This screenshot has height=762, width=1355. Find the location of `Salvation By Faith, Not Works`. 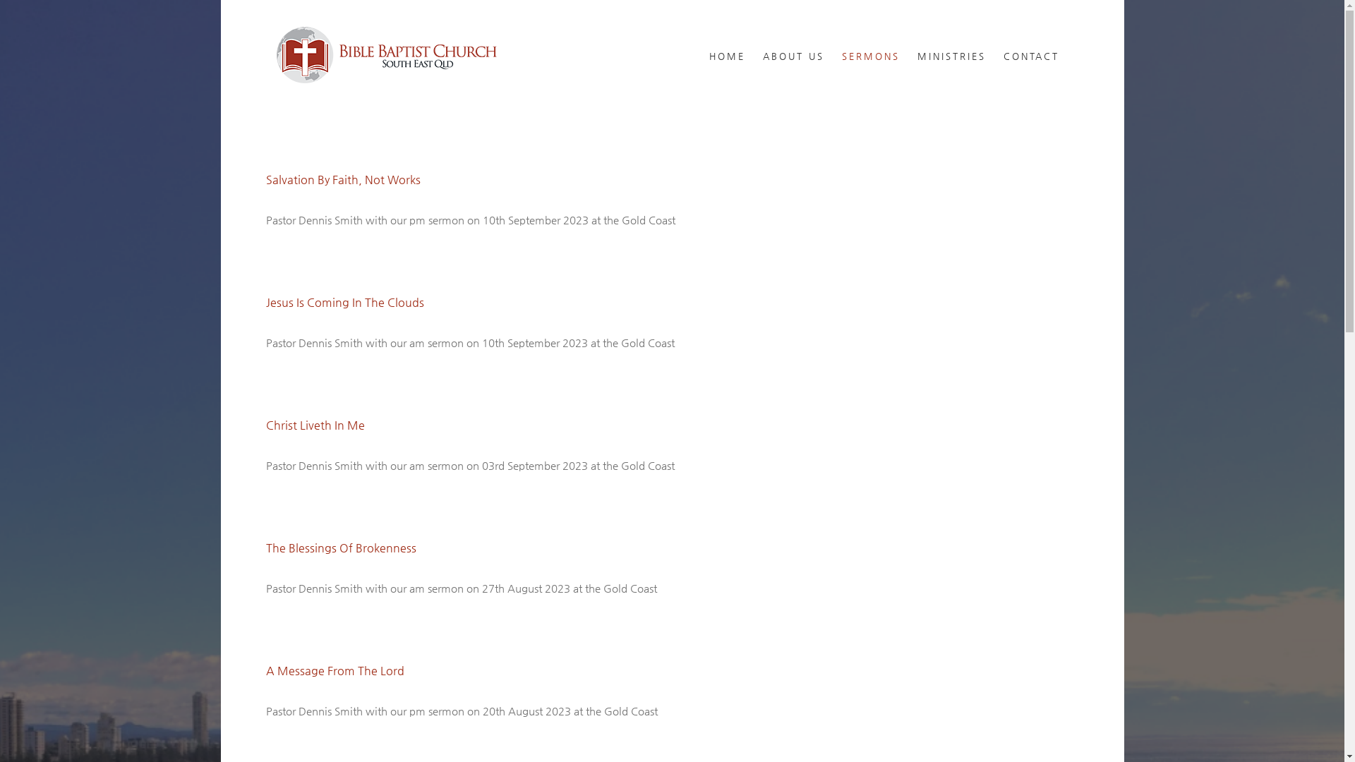

Salvation By Faith, Not Works is located at coordinates (343, 179).